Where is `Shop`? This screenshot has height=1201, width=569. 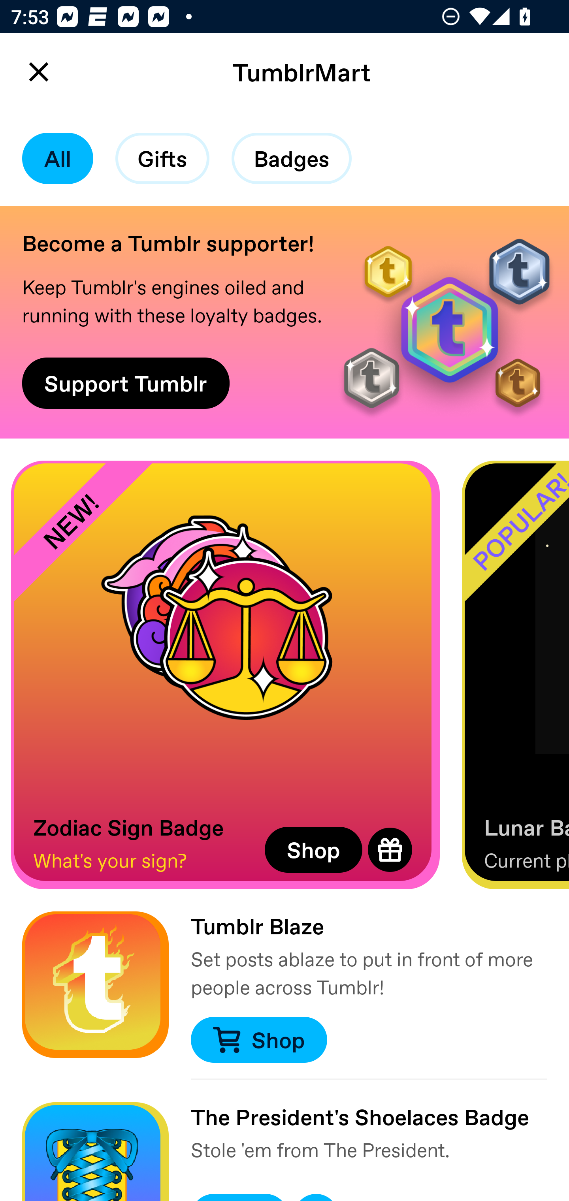 Shop is located at coordinates (313, 849).